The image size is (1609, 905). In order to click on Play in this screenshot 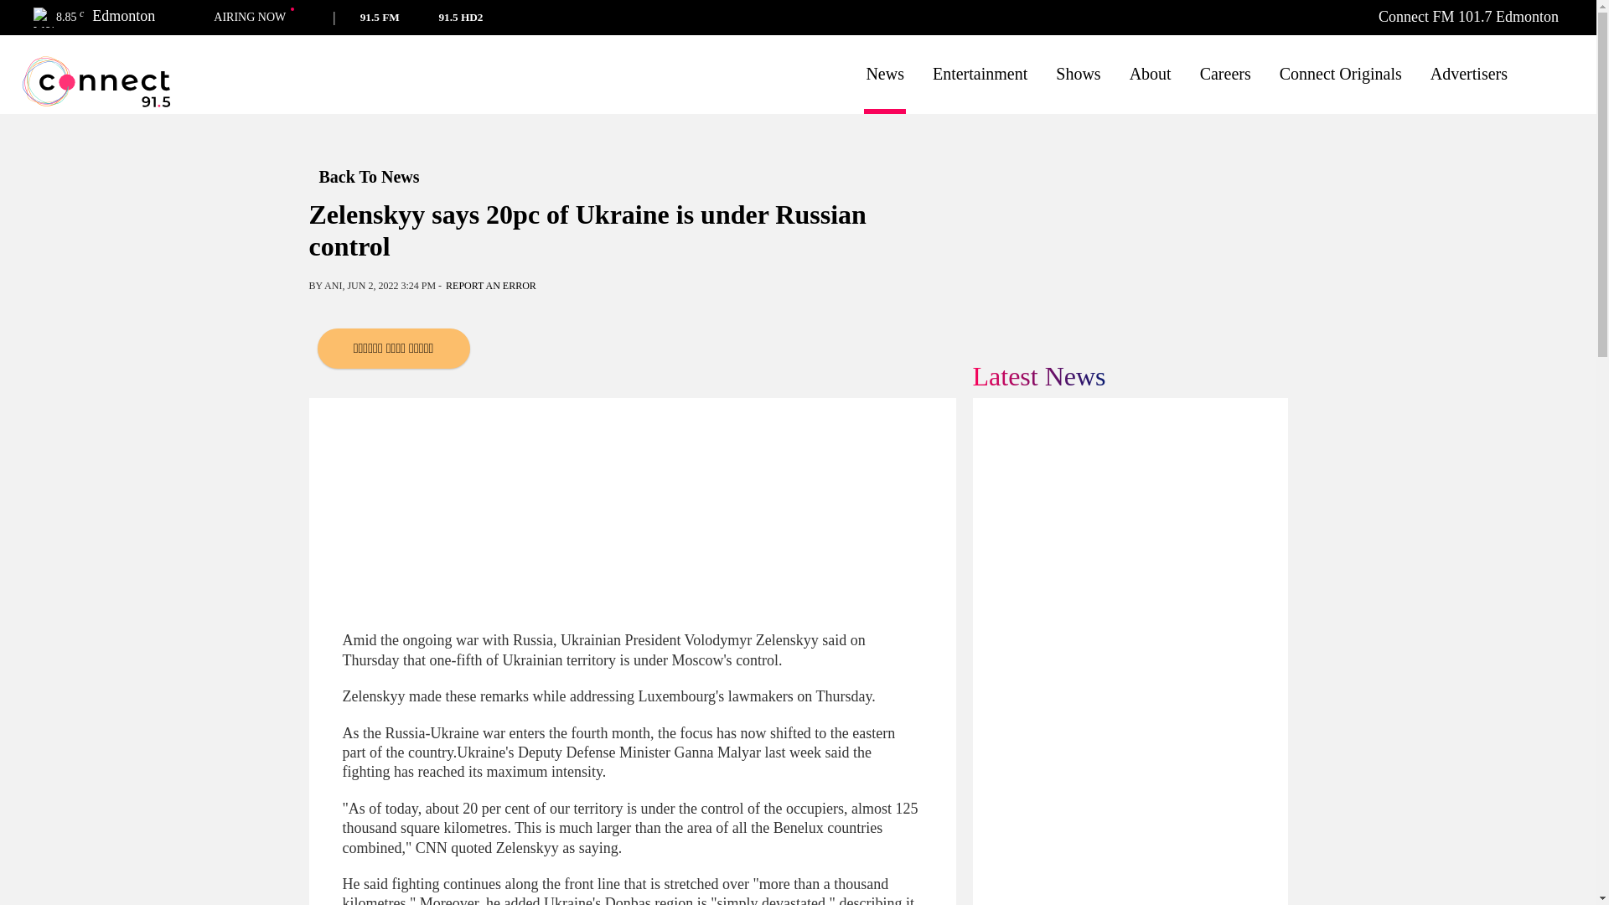, I will do `click(474, 17)`.